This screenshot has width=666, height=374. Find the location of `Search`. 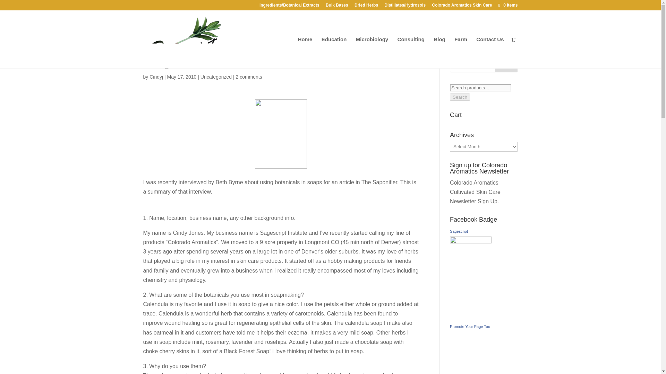

Search is located at coordinates (506, 65).